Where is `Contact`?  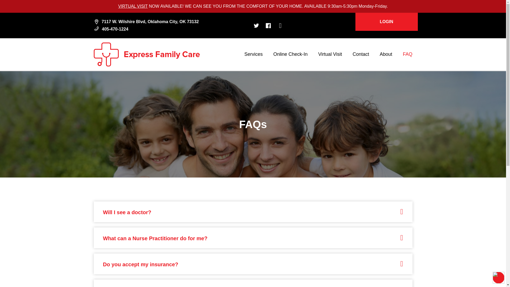 Contact is located at coordinates (360, 54).